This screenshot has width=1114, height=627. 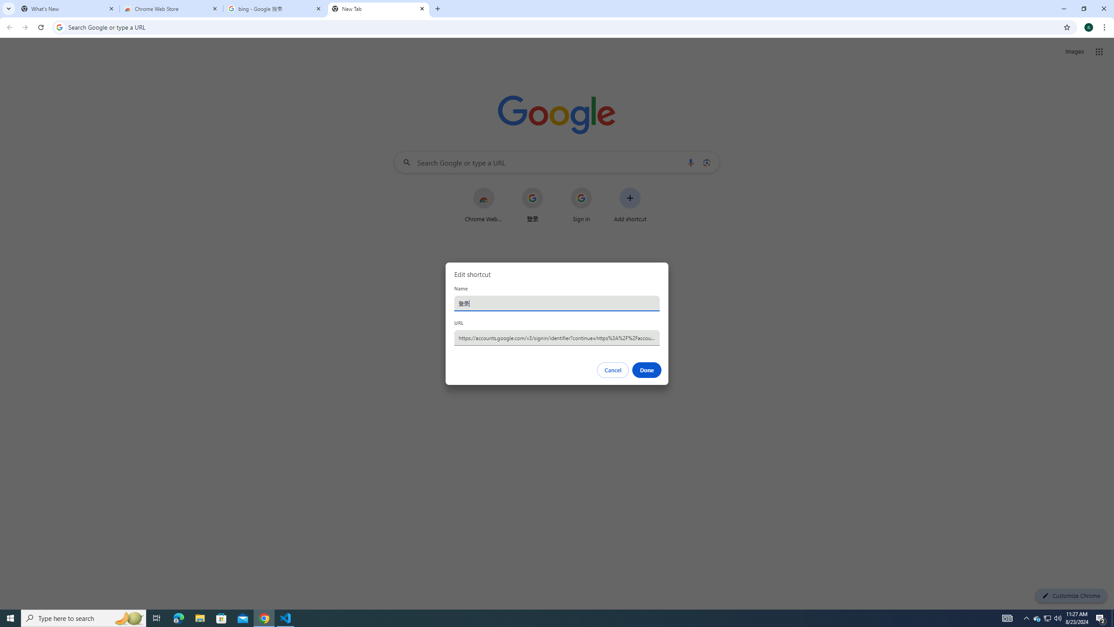 What do you see at coordinates (171, 9) in the screenshot?
I see `Chrome Web Store` at bounding box center [171, 9].